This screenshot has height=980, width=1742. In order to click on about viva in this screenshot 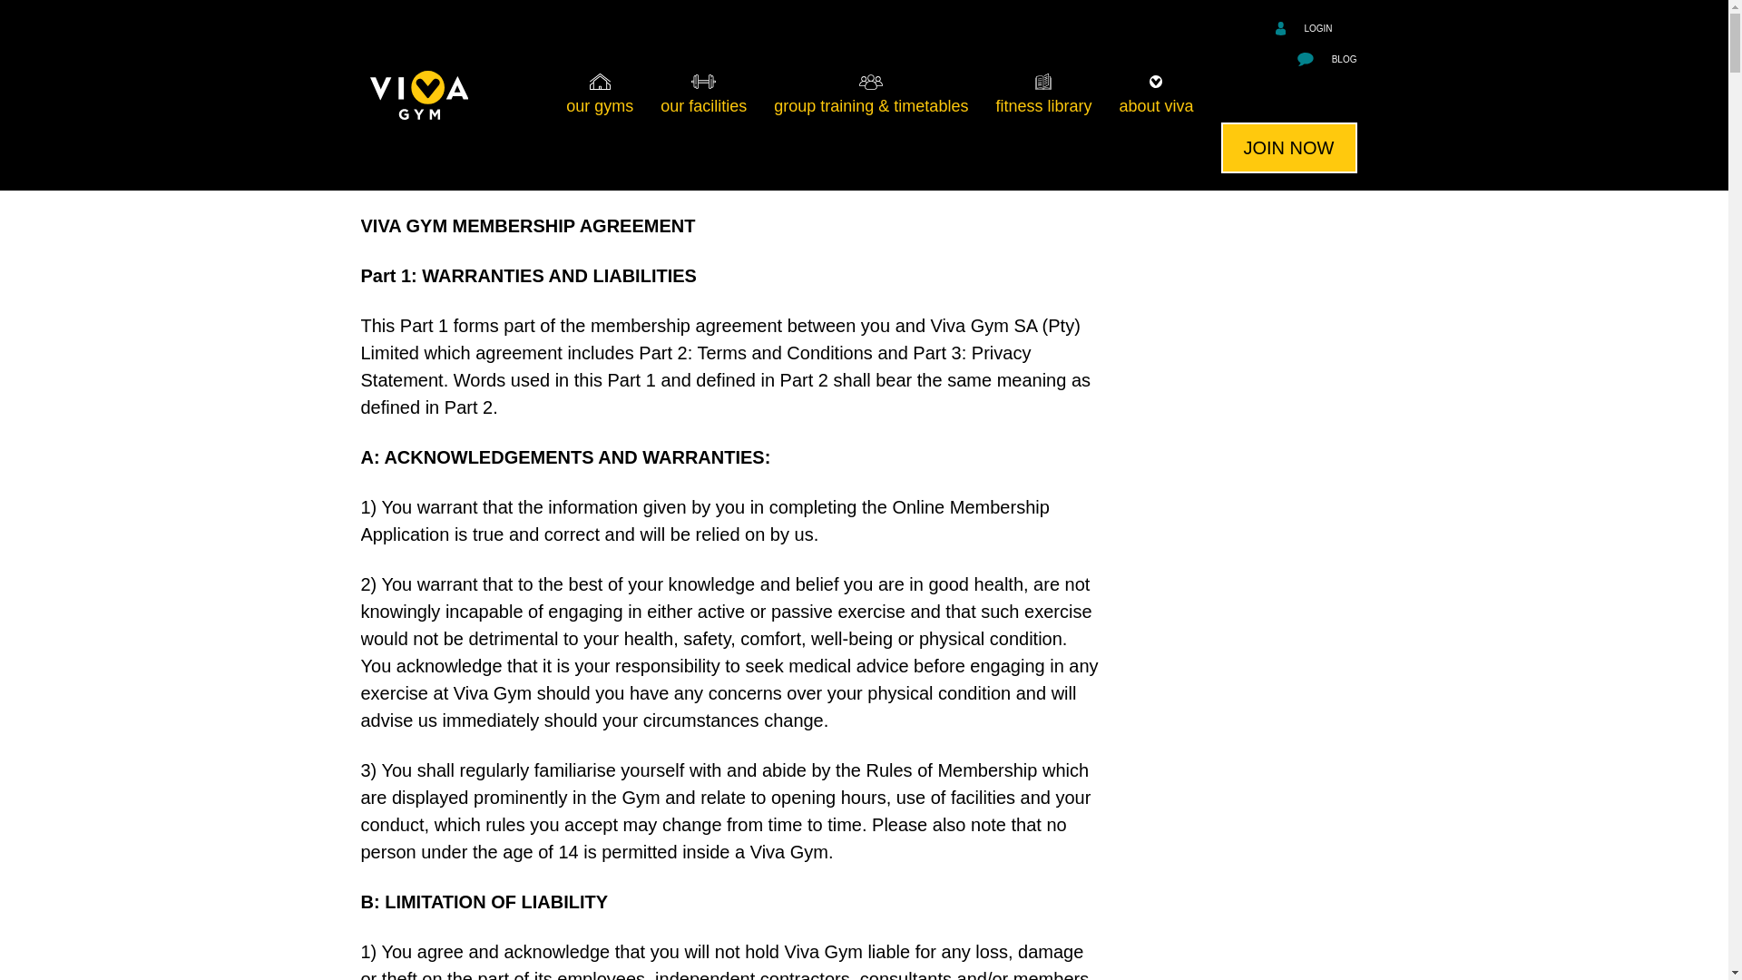, I will do `click(1156, 94)`.